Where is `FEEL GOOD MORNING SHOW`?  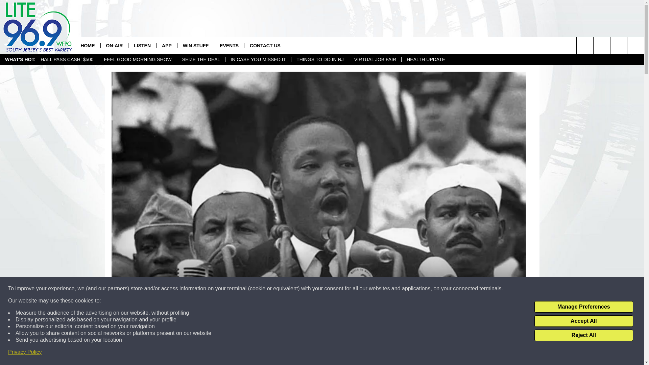
FEEL GOOD MORNING SHOW is located at coordinates (137, 59).